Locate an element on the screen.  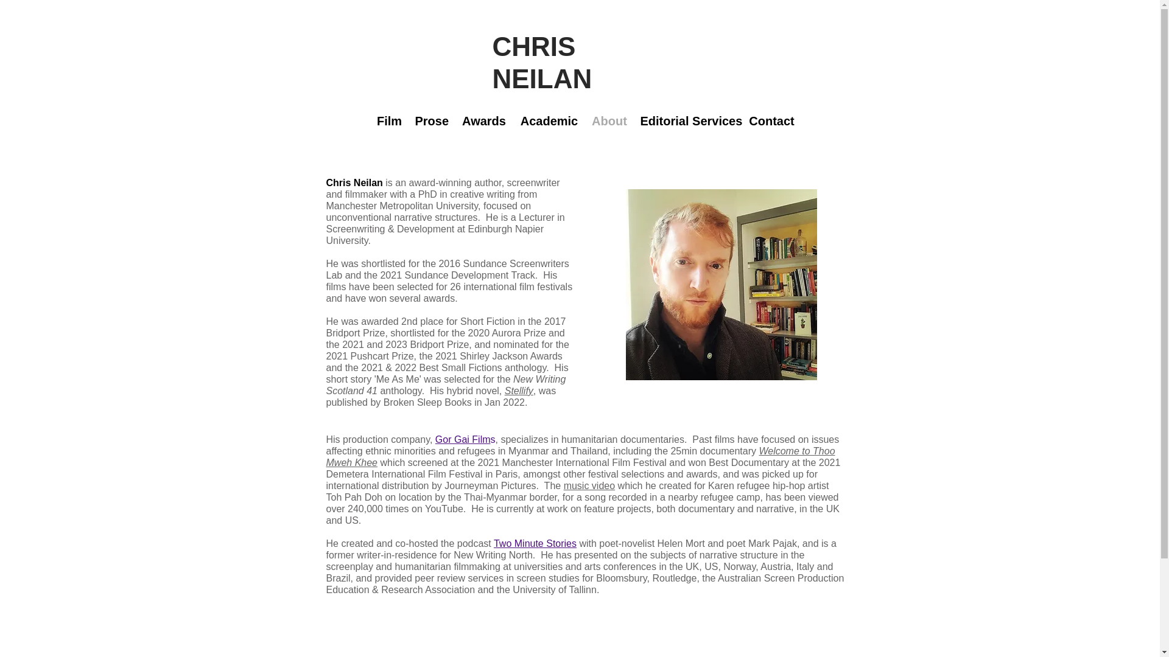
Gor Gai Film is located at coordinates (463, 439).